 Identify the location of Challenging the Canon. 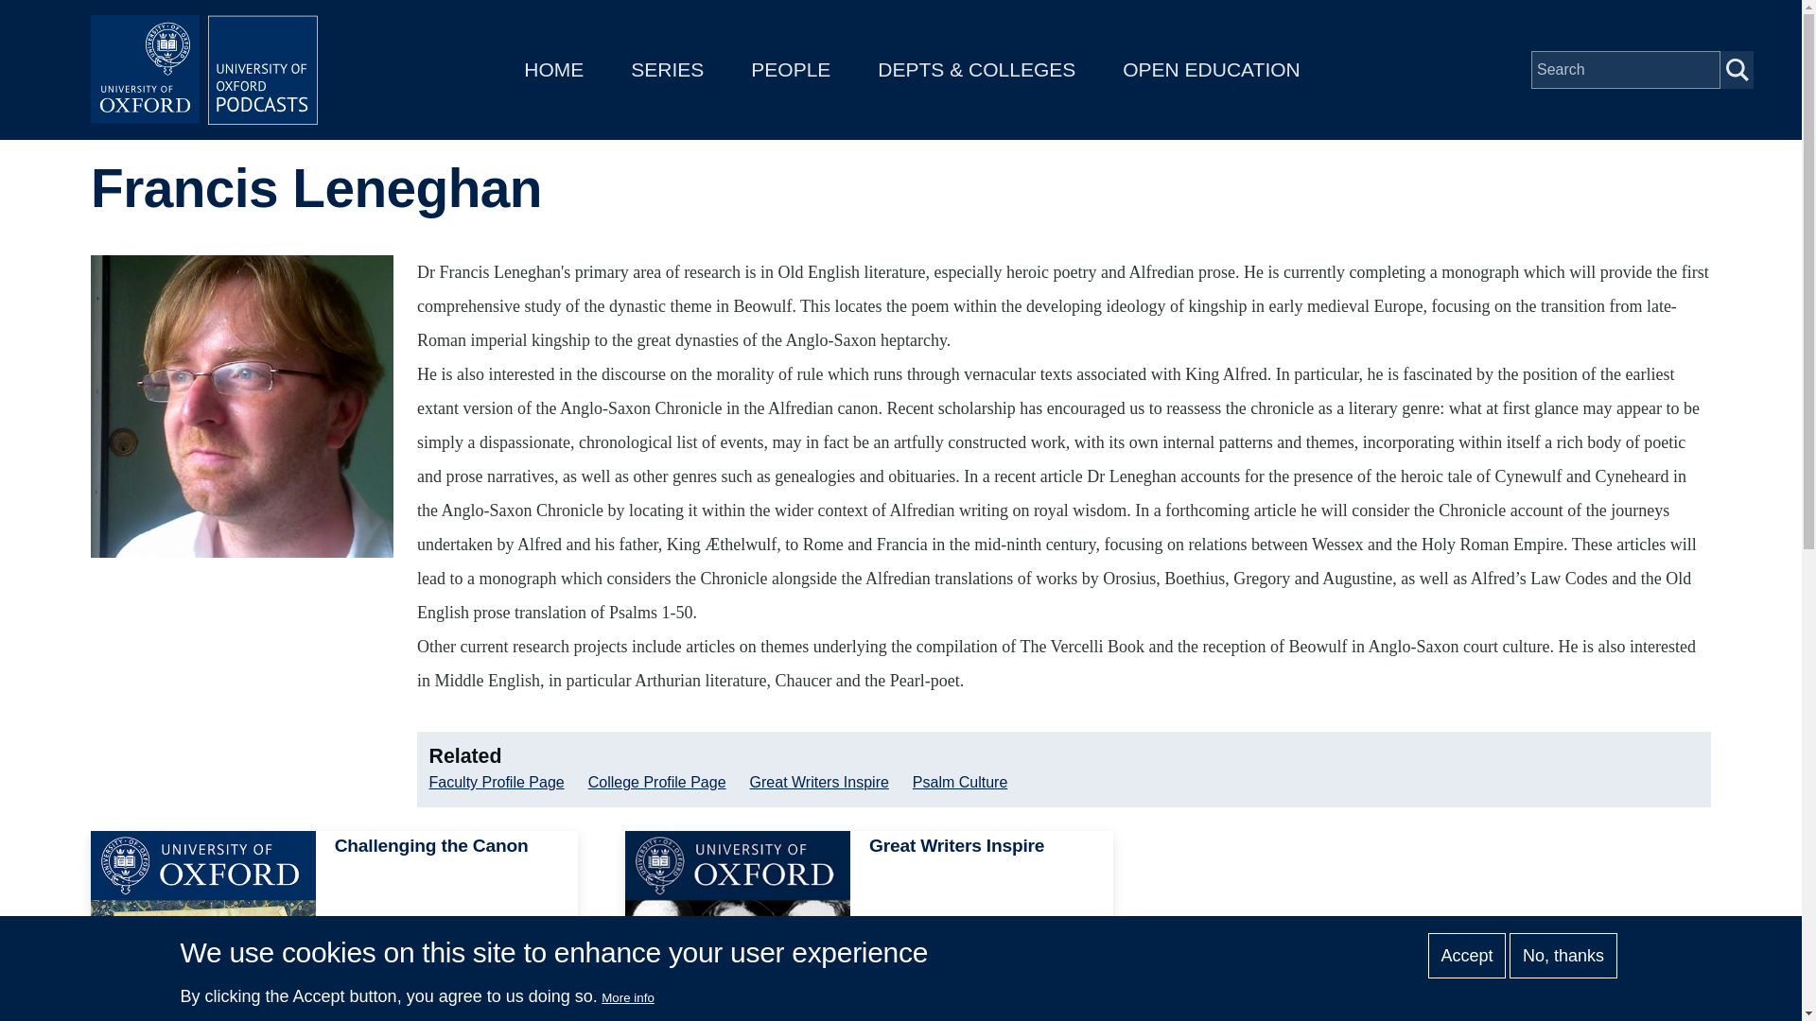
(203, 926).